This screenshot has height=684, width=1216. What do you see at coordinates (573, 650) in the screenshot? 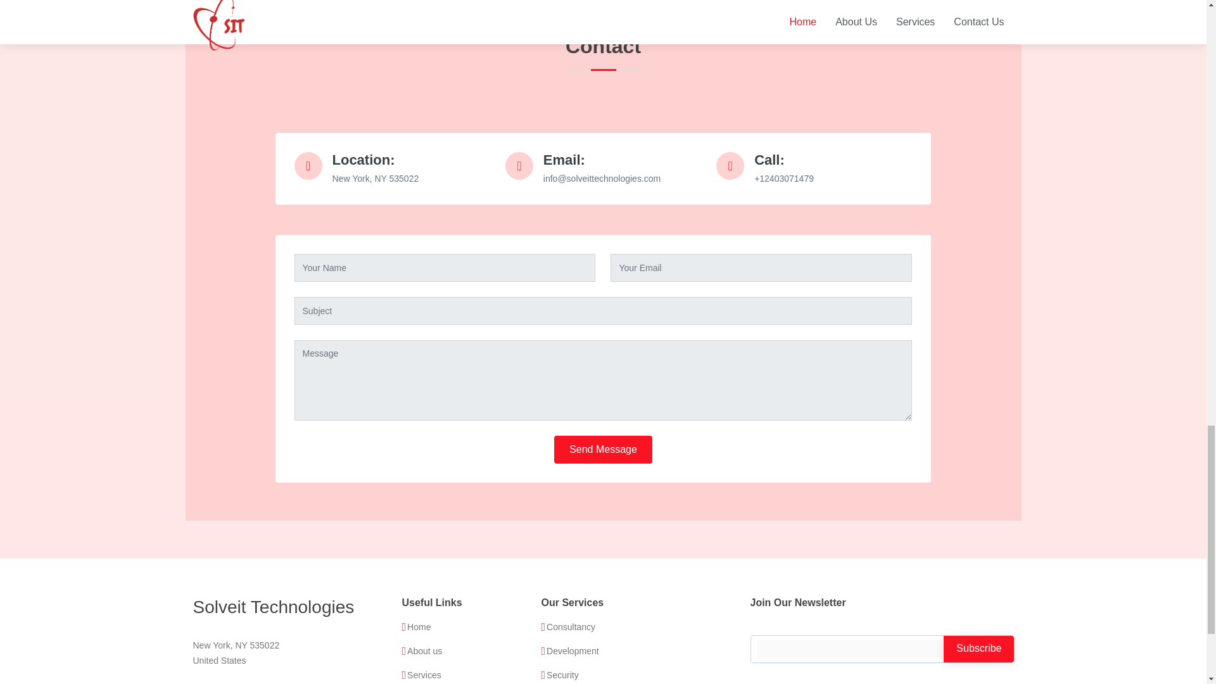
I see `Development` at bounding box center [573, 650].